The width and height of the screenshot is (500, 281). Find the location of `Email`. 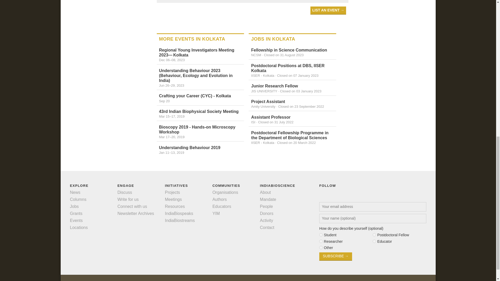

Email is located at coordinates (293, 0).